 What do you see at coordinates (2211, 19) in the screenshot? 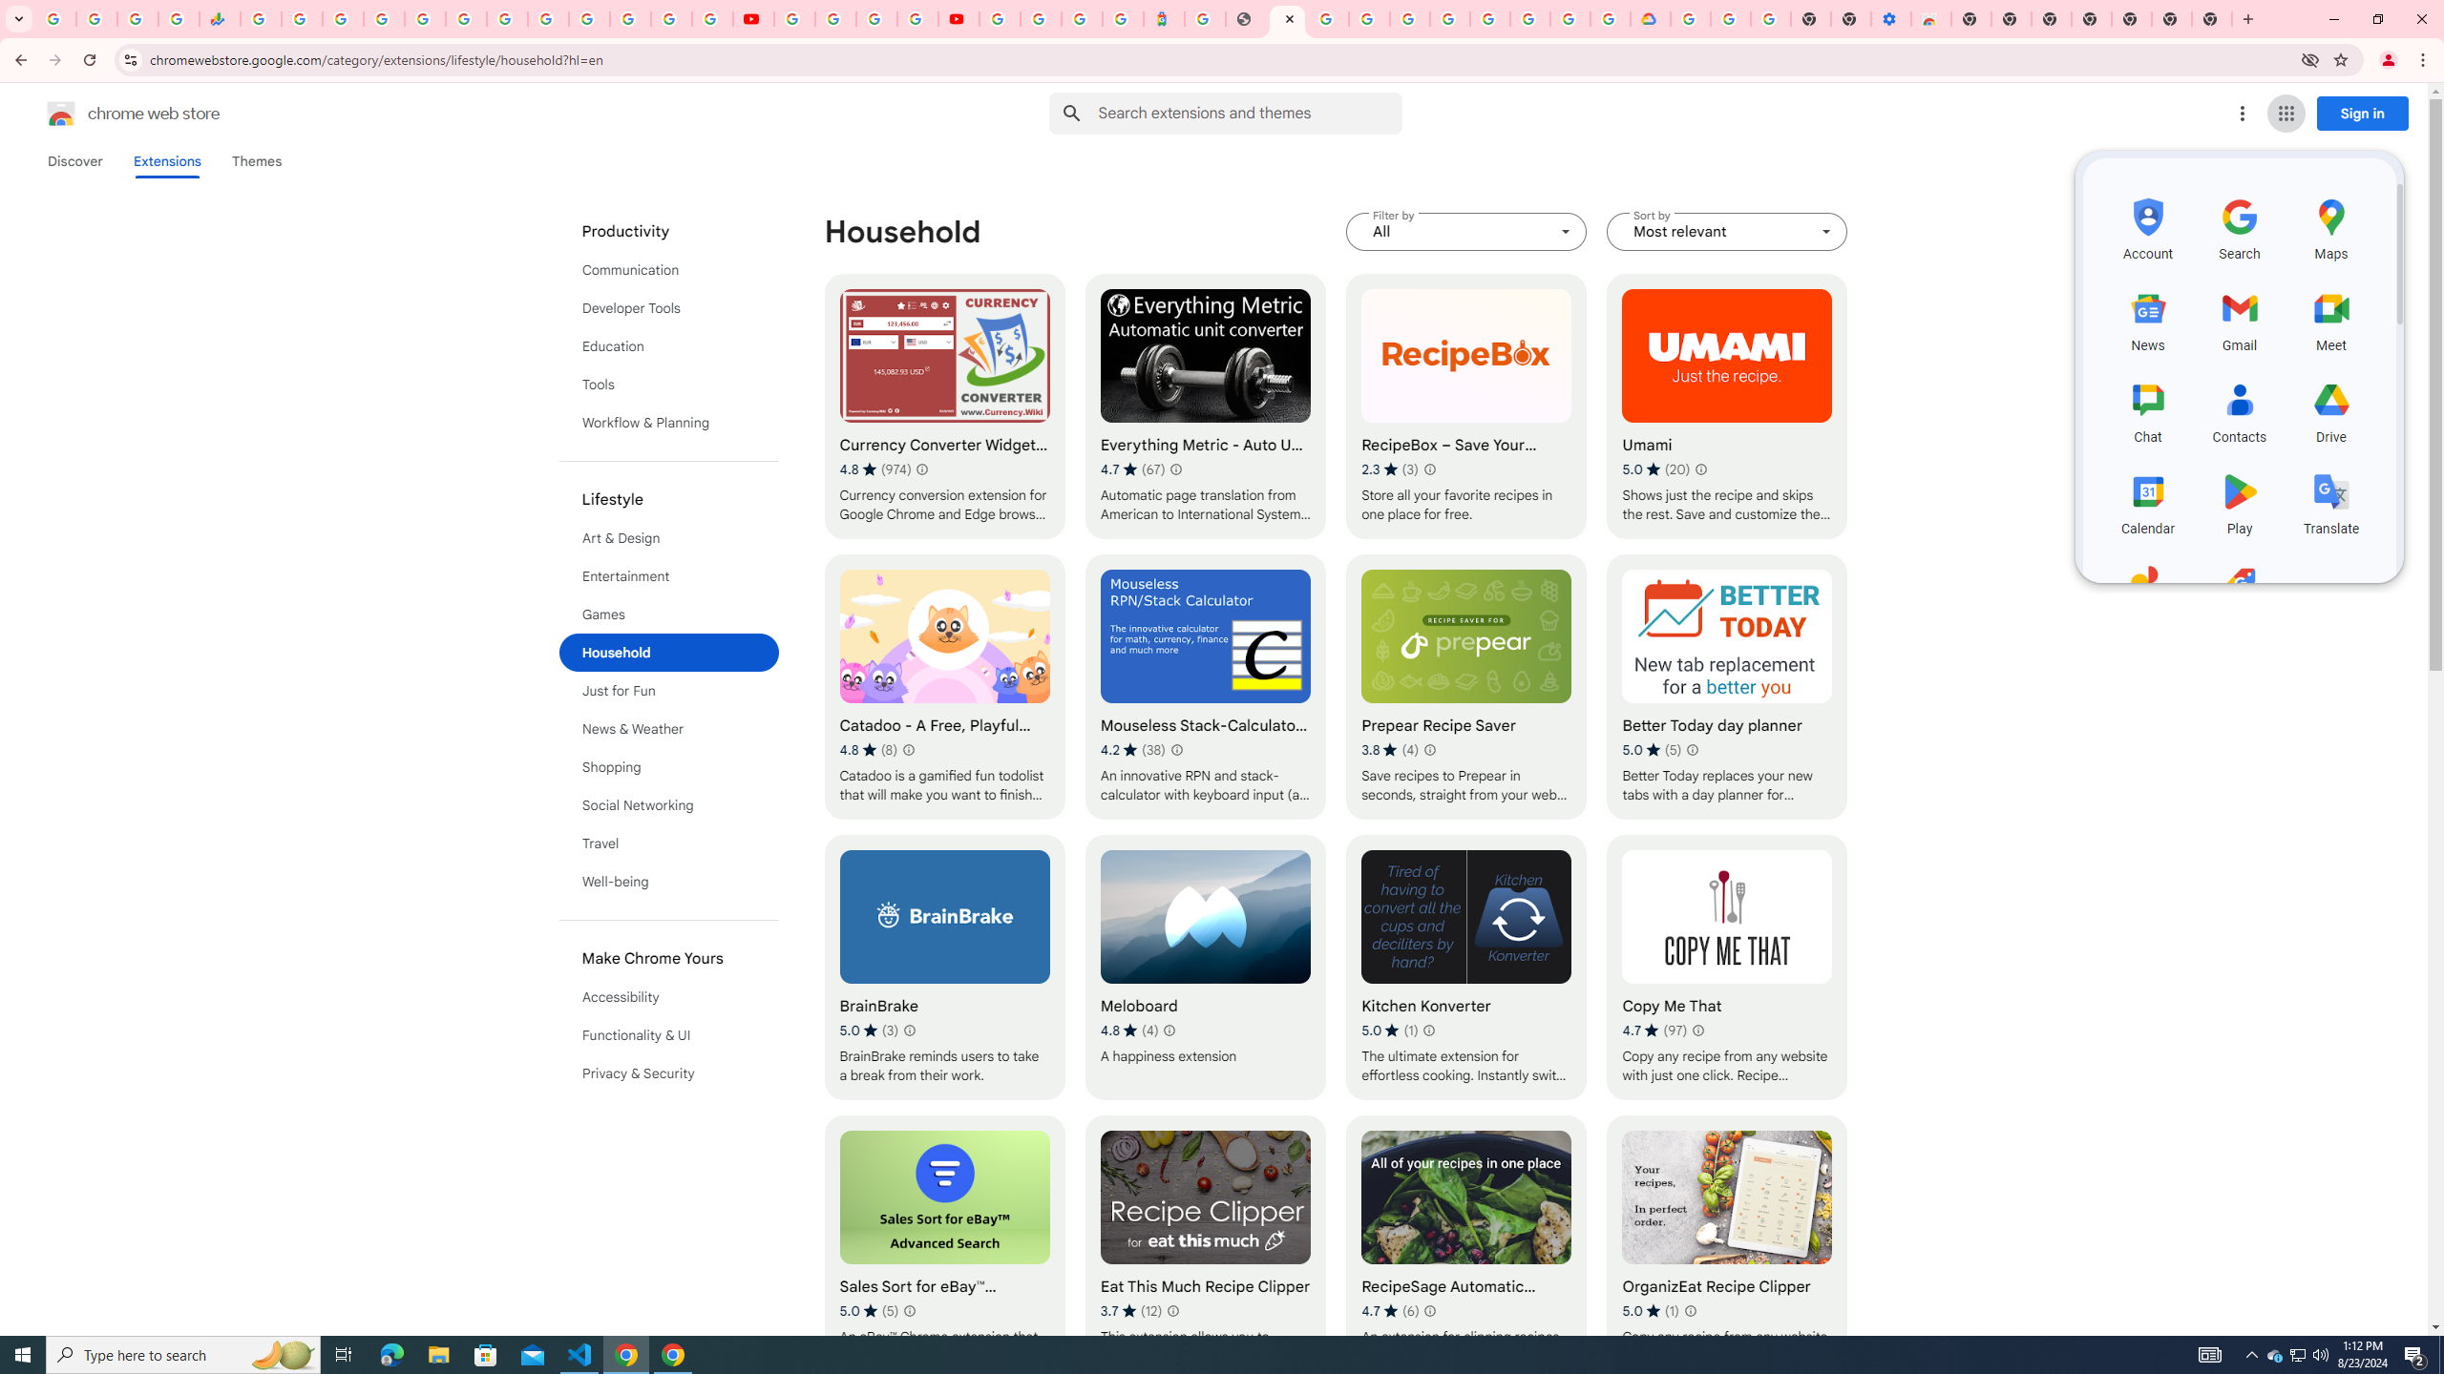
I see `New Tab` at bounding box center [2211, 19].